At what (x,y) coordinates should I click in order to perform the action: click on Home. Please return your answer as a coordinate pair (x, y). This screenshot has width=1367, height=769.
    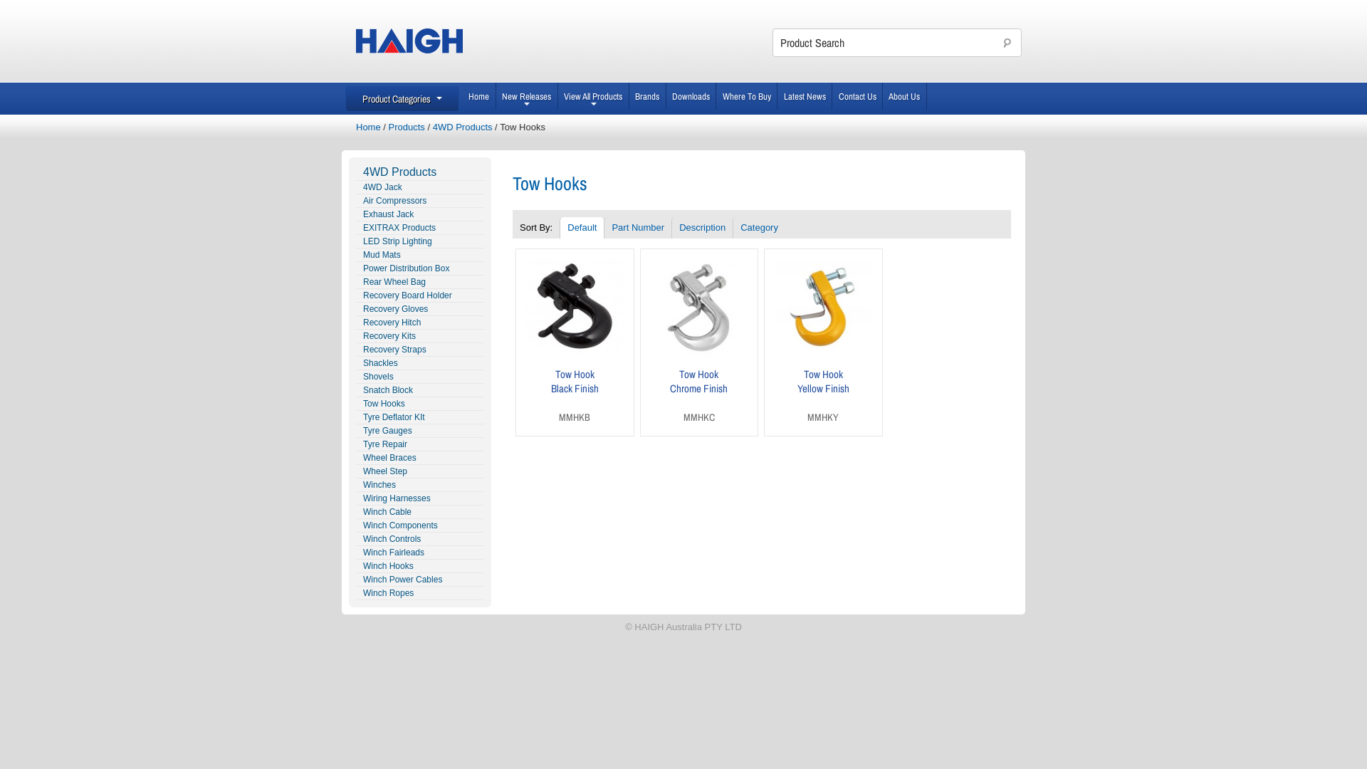
    Looking at the image, I should click on (480, 96).